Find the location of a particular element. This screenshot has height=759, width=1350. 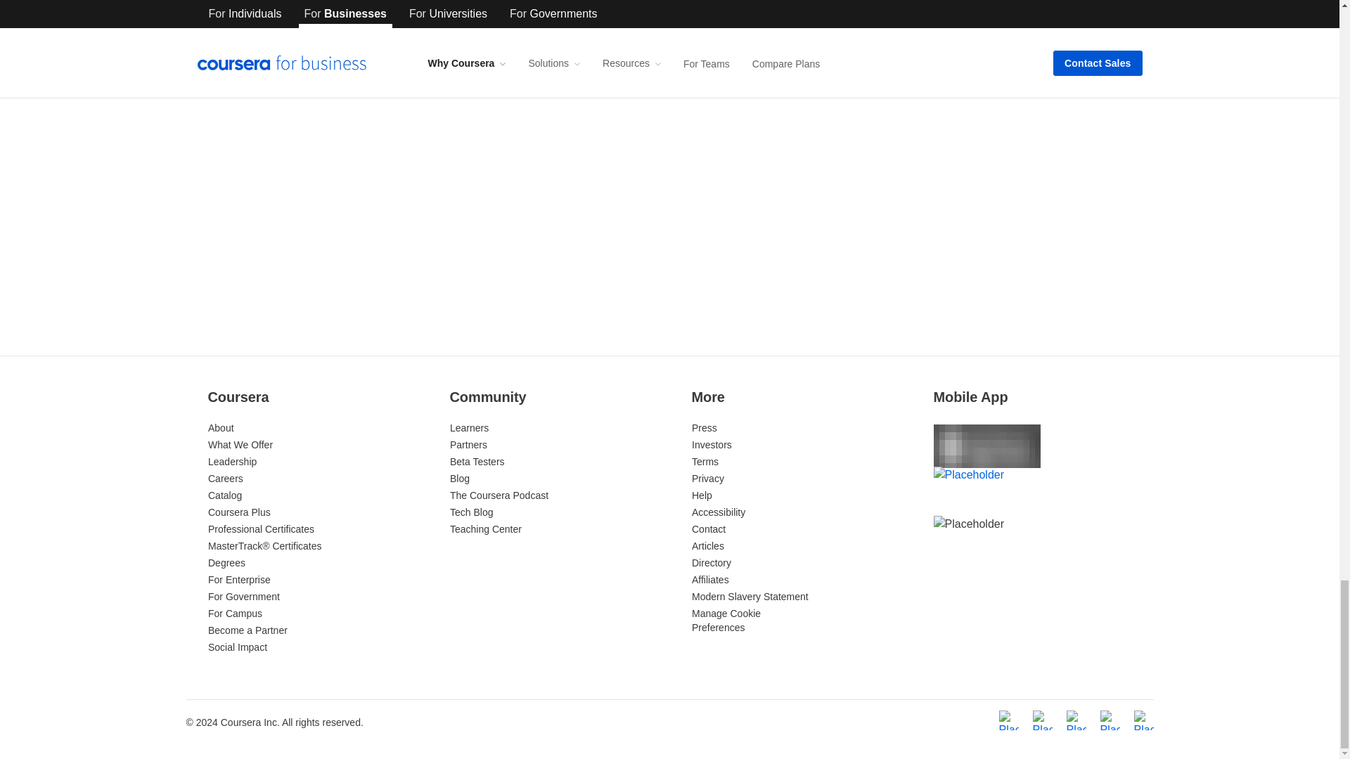

Careers is located at coordinates (225, 478).